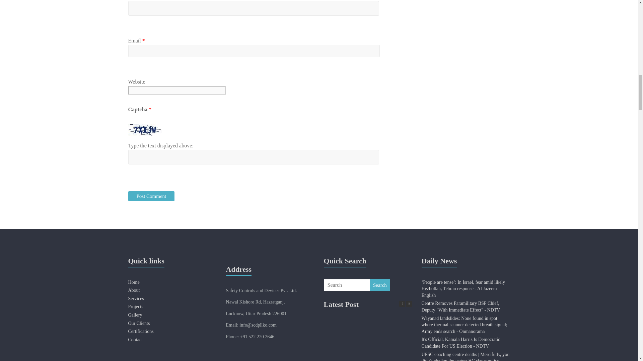 The height and width of the screenshot is (361, 643). Describe the element at coordinates (134, 290) in the screenshot. I see `About` at that location.